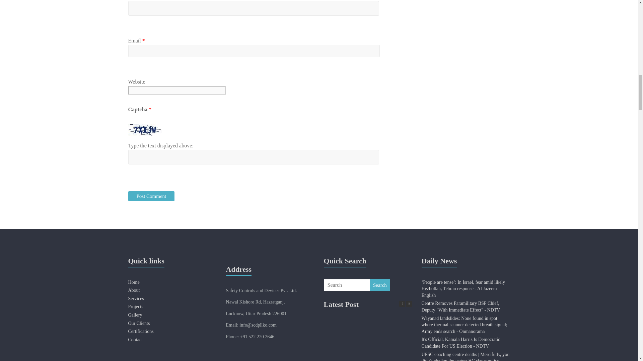 The height and width of the screenshot is (361, 643). Describe the element at coordinates (134, 290) in the screenshot. I see `About` at that location.